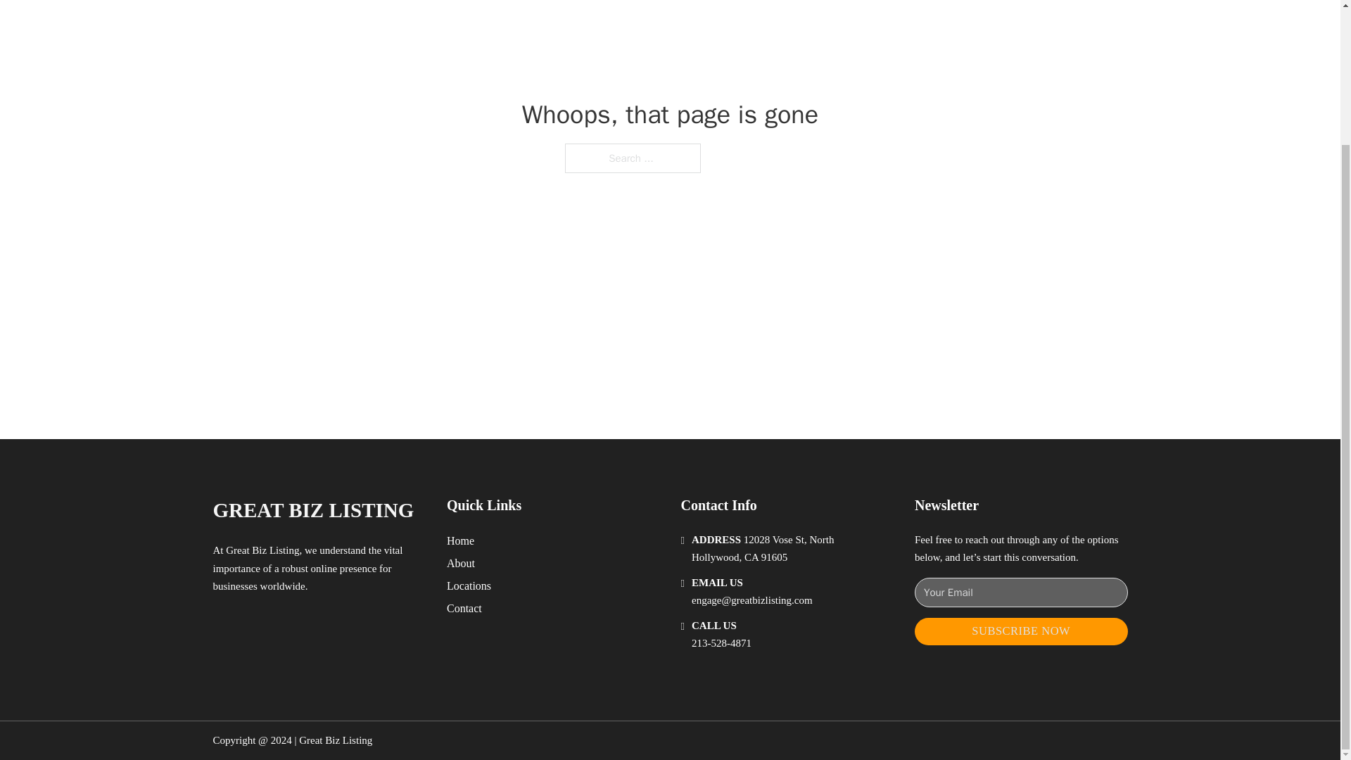  I want to click on SUBSCRIBE NOW, so click(1021, 631).